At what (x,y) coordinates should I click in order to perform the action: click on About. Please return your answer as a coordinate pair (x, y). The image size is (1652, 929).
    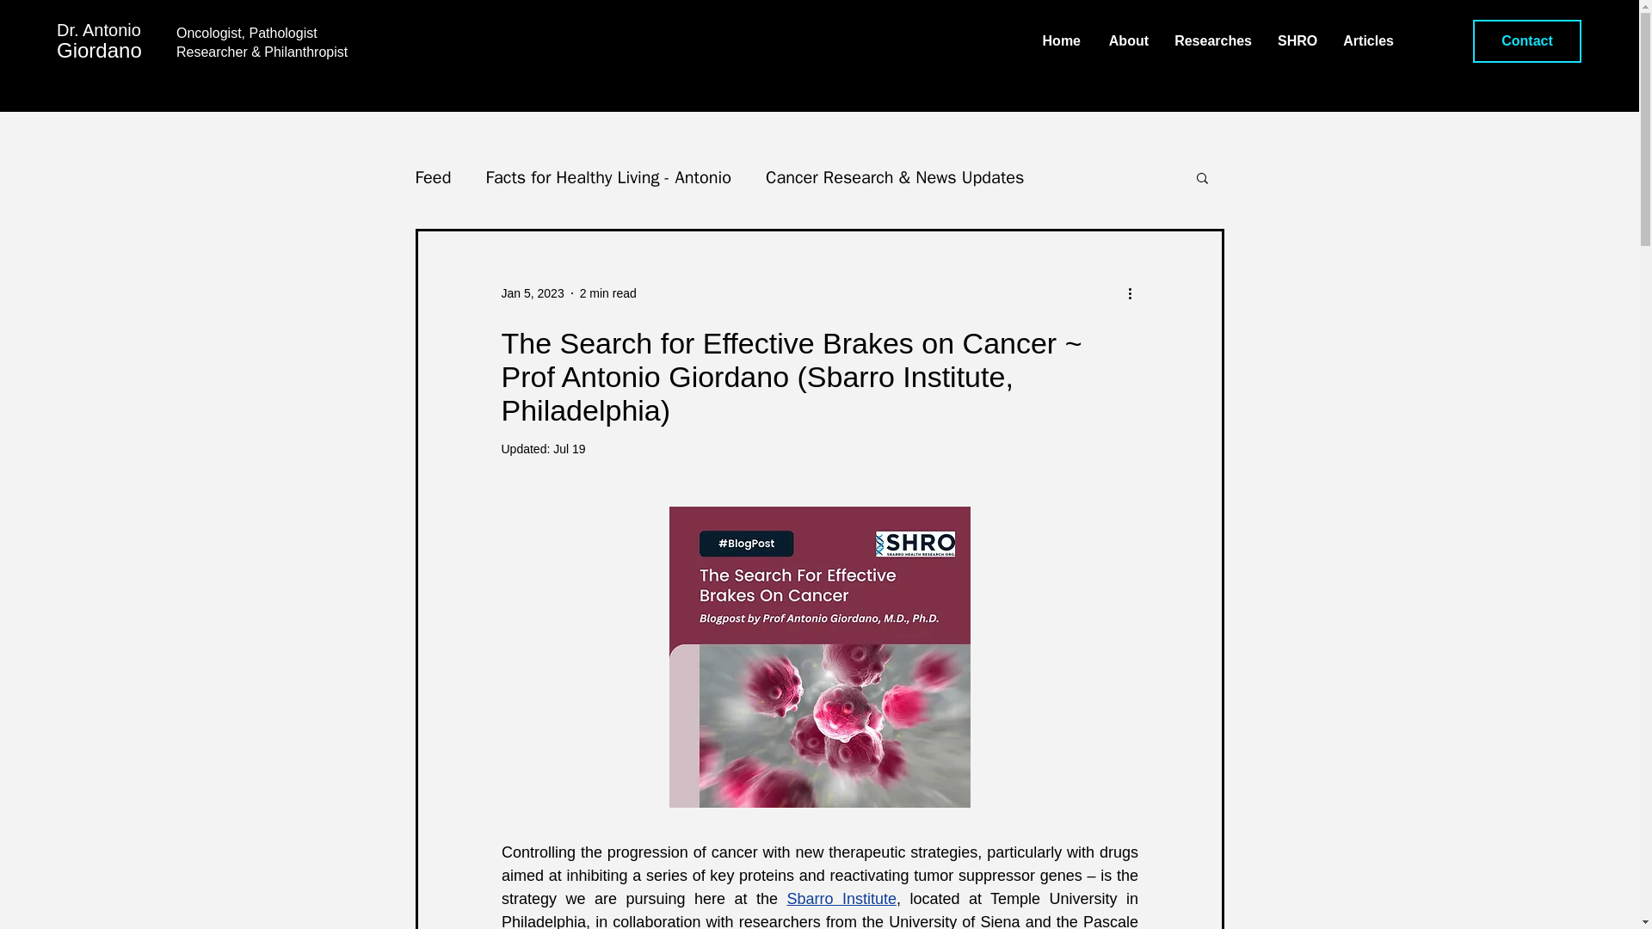
    Looking at the image, I should click on (1127, 41).